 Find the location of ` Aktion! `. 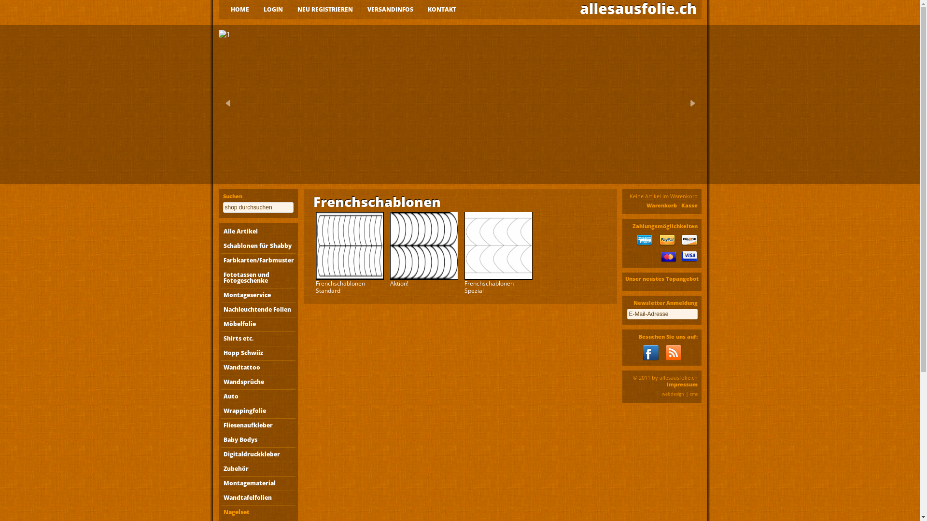

 Aktion!  is located at coordinates (424, 246).